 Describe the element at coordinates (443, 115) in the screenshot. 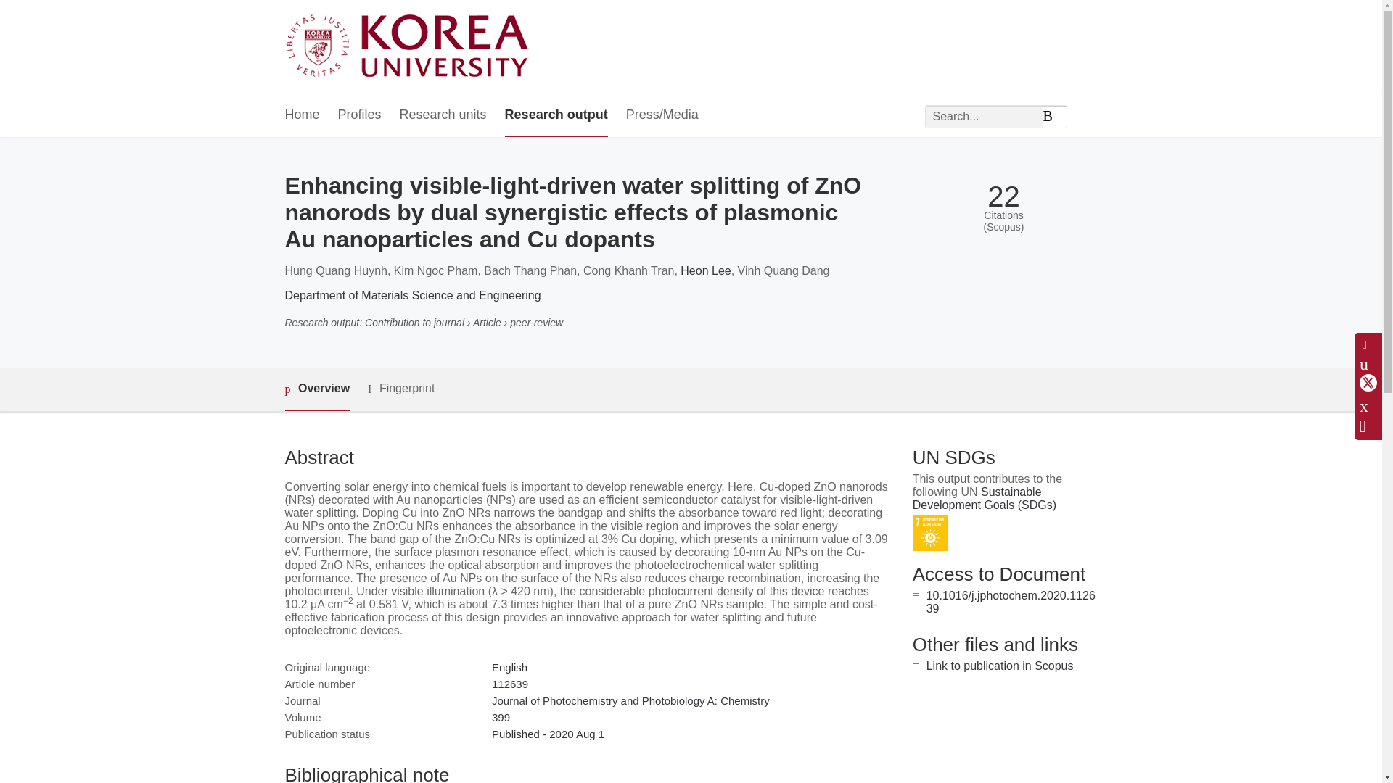

I see `Research units` at that location.